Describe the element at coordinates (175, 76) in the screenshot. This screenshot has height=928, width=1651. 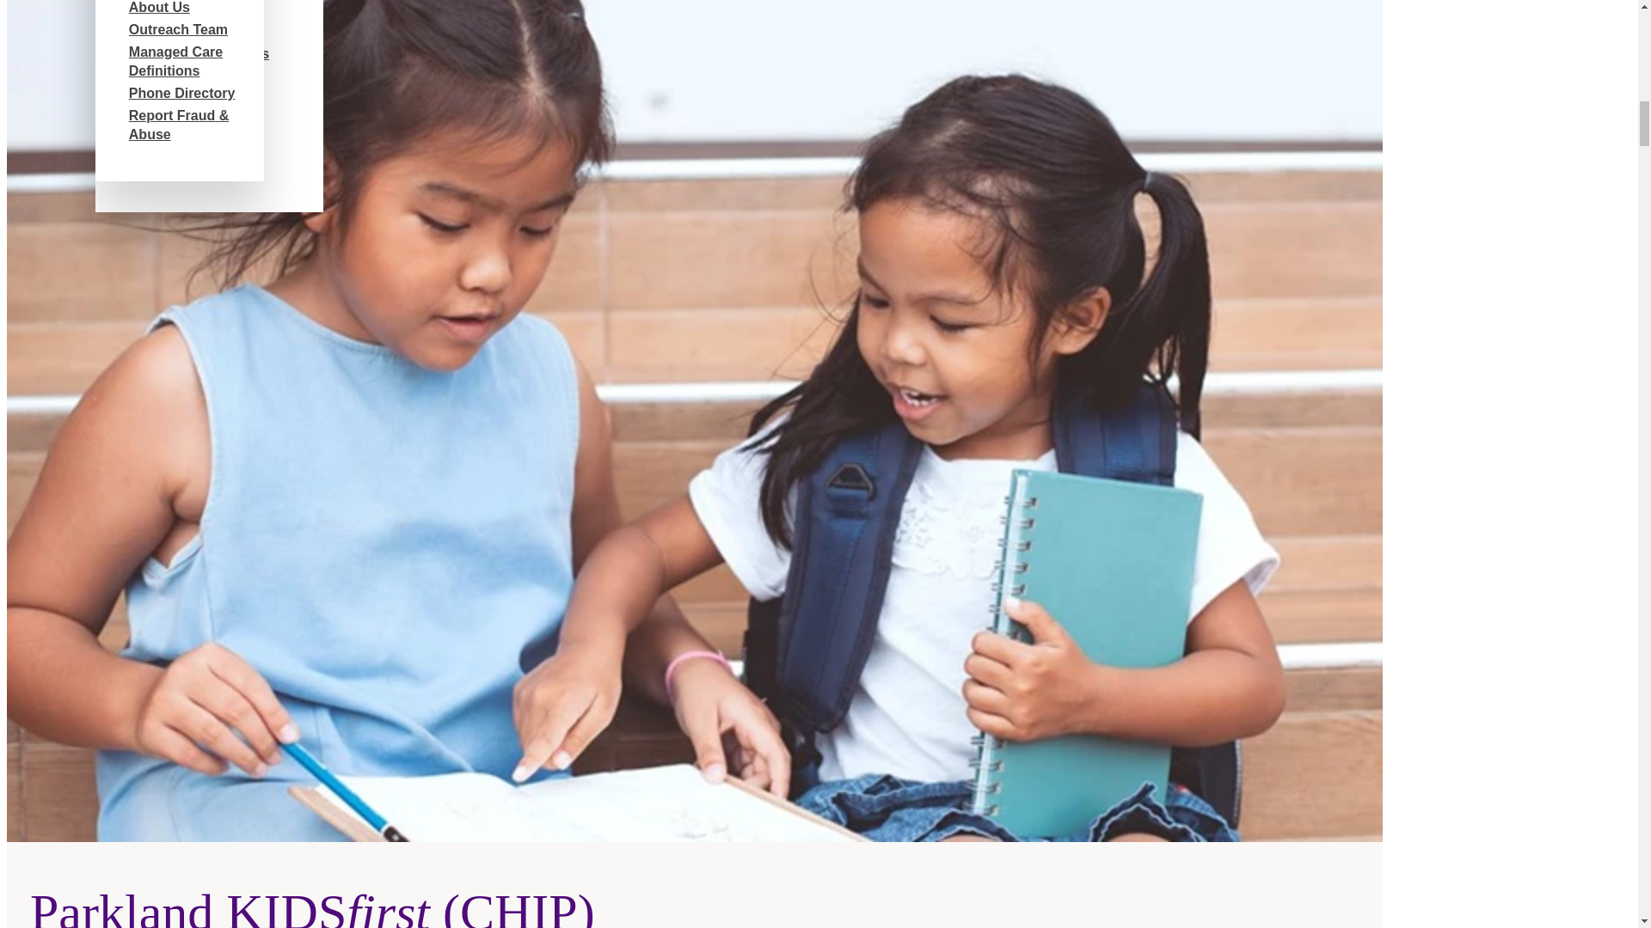
I see `Resources` at that location.